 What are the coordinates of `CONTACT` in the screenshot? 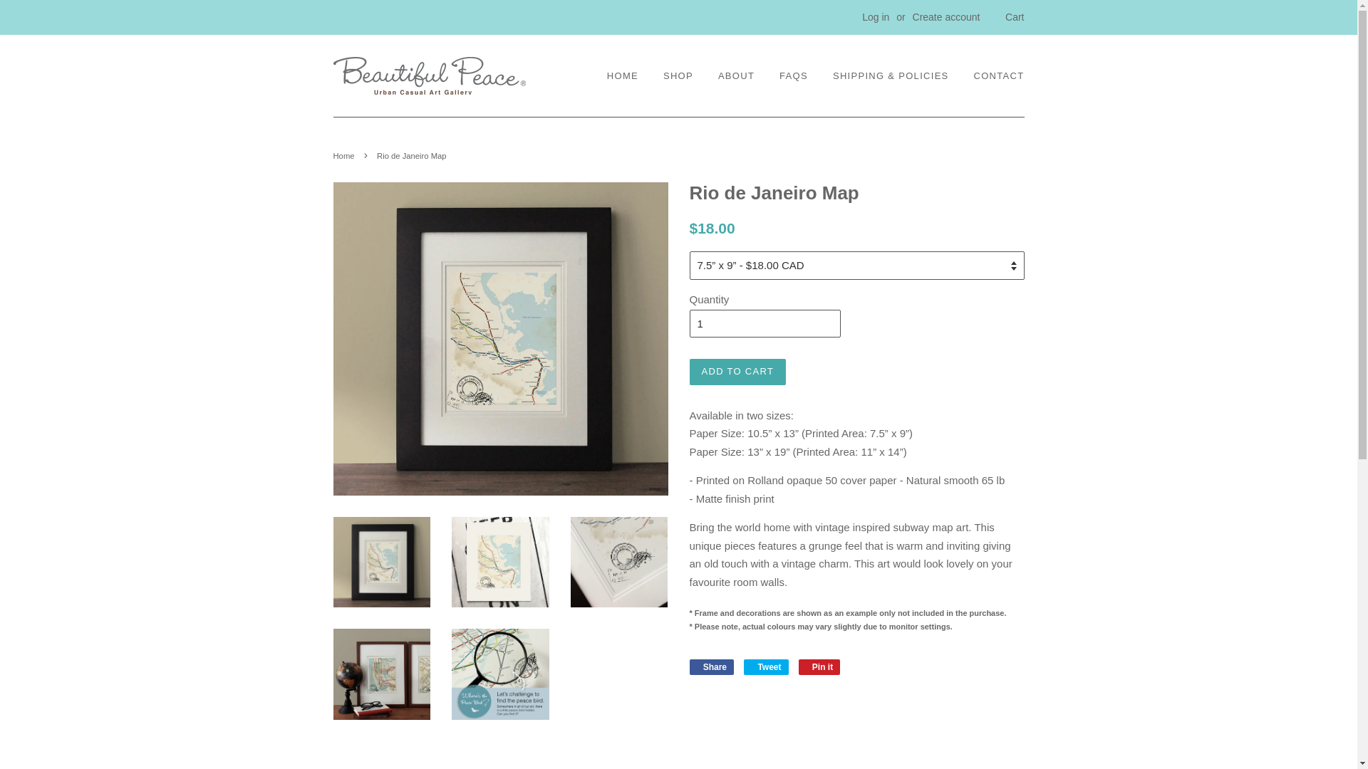 It's located at (994, 76).